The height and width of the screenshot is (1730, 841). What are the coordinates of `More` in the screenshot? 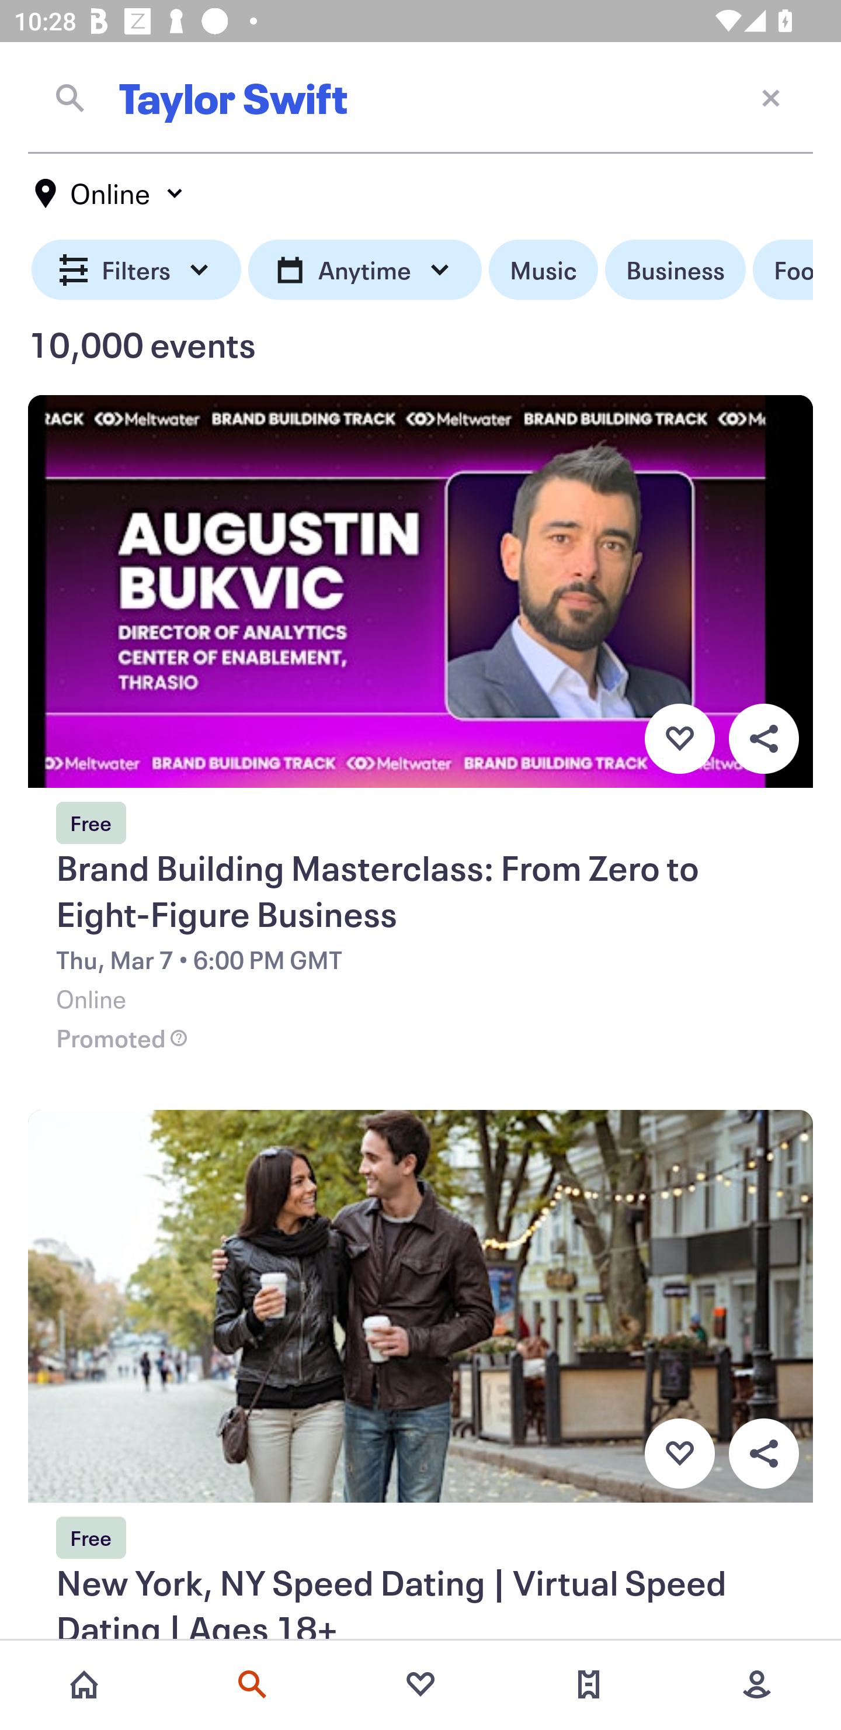 It's located at (757, 1684).